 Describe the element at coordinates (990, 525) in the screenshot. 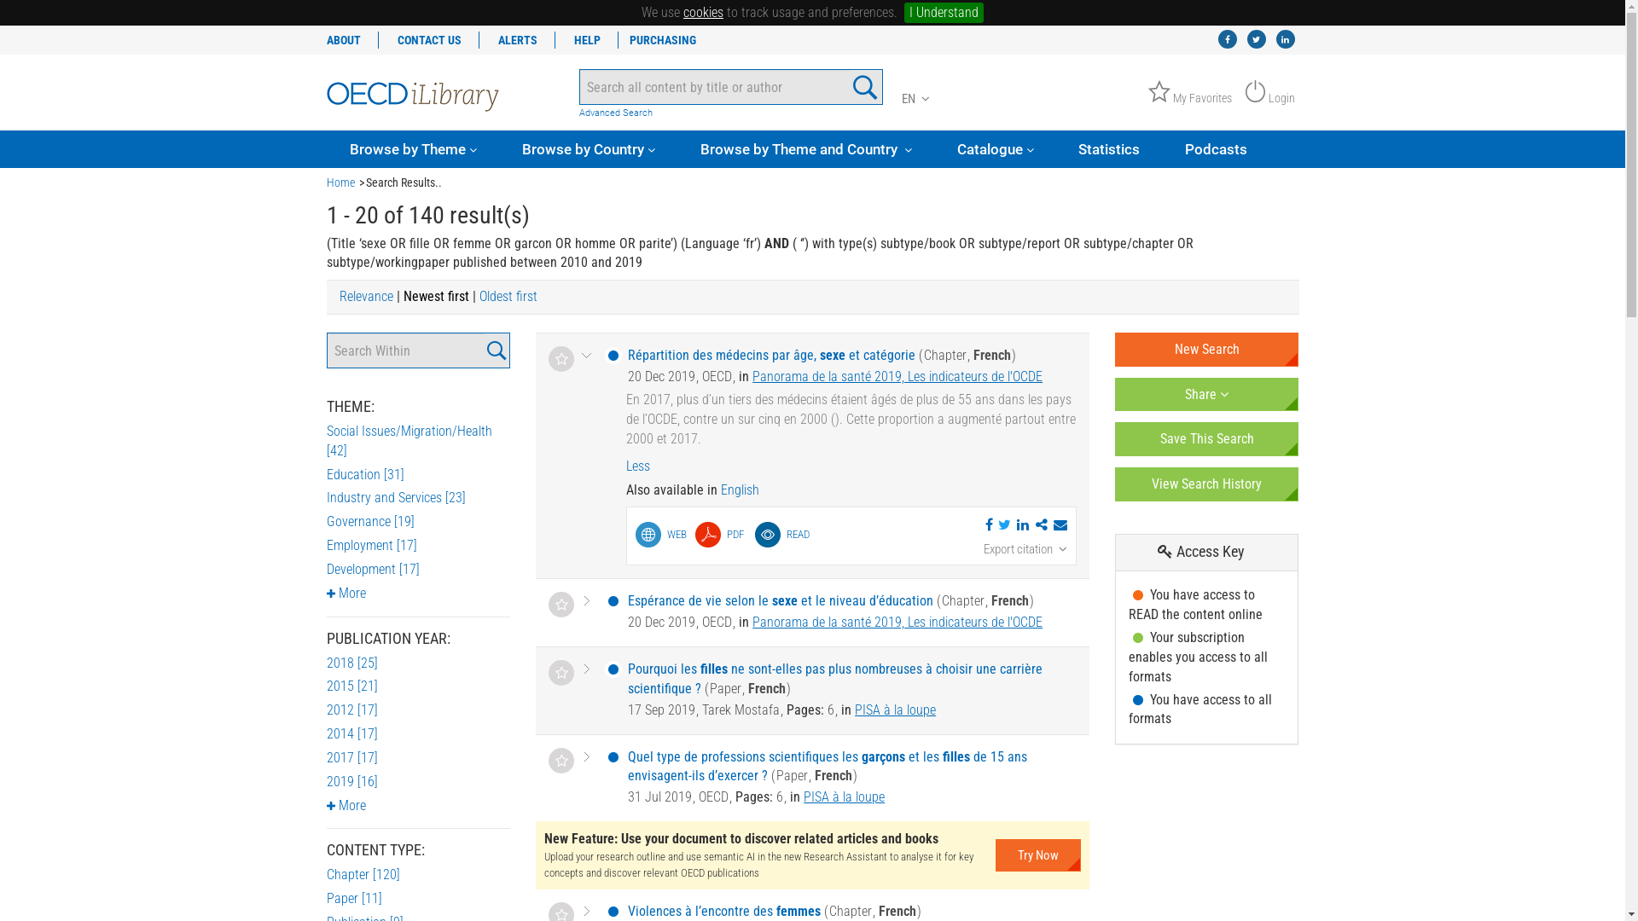

I see `share via facebook` at that location.